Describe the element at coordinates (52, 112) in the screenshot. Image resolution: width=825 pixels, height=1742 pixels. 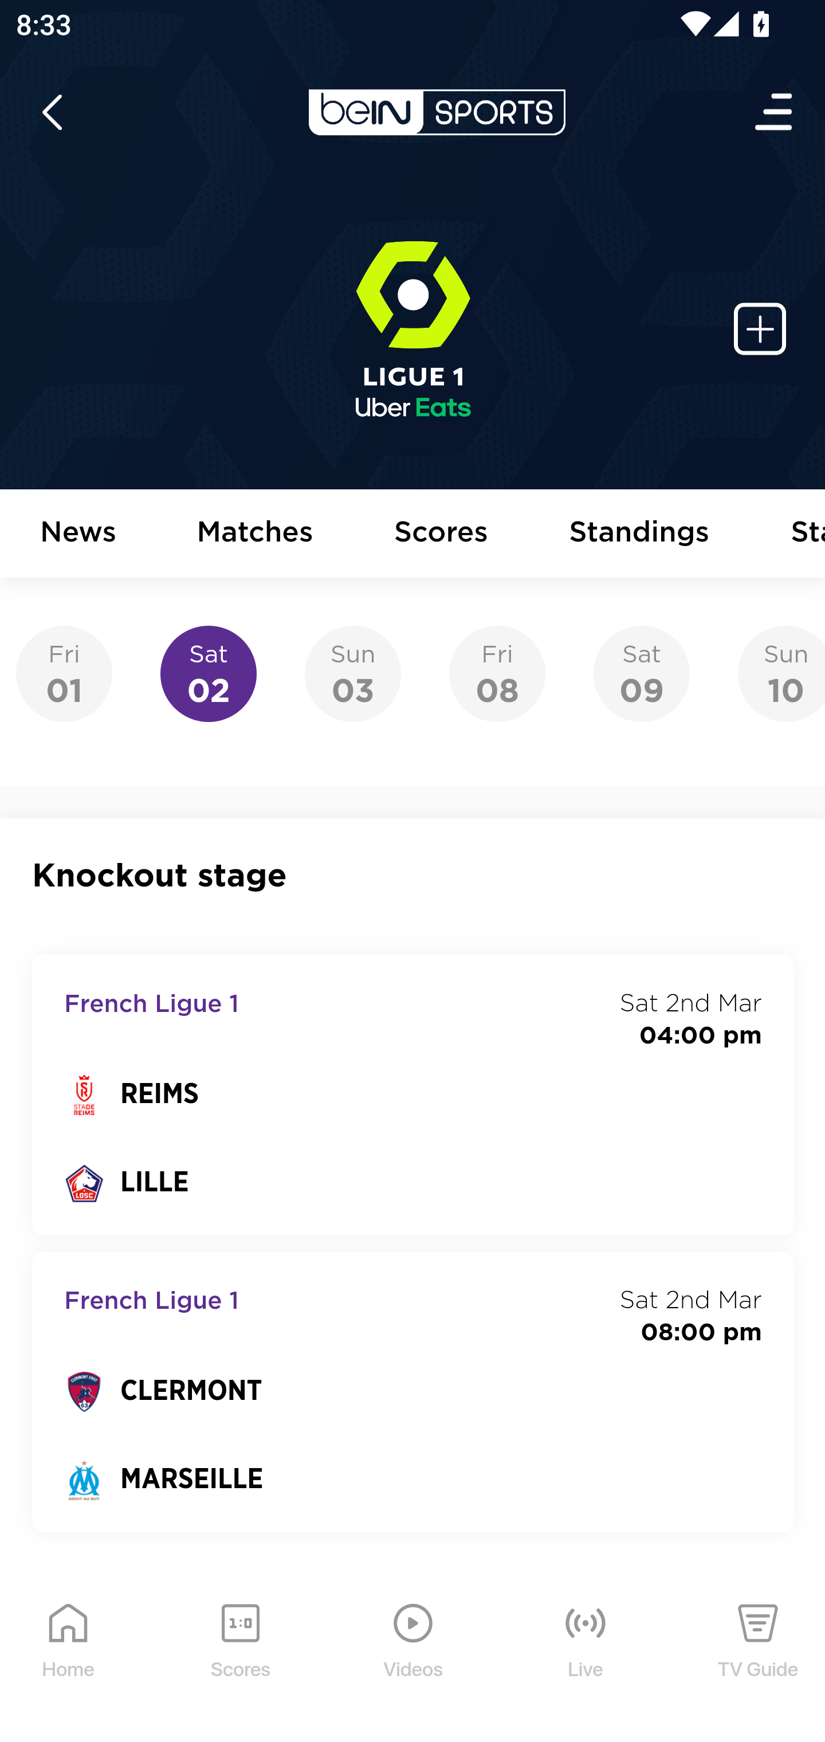
I see `icon back` at that location.